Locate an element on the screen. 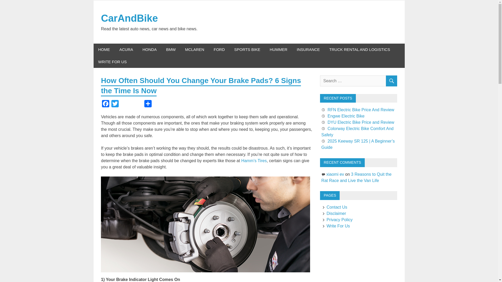 This screenshot has width=502, height=282. 3 Reasons to Quit the Rat Race and Live the Van Life is located at coordinates (356, 177).